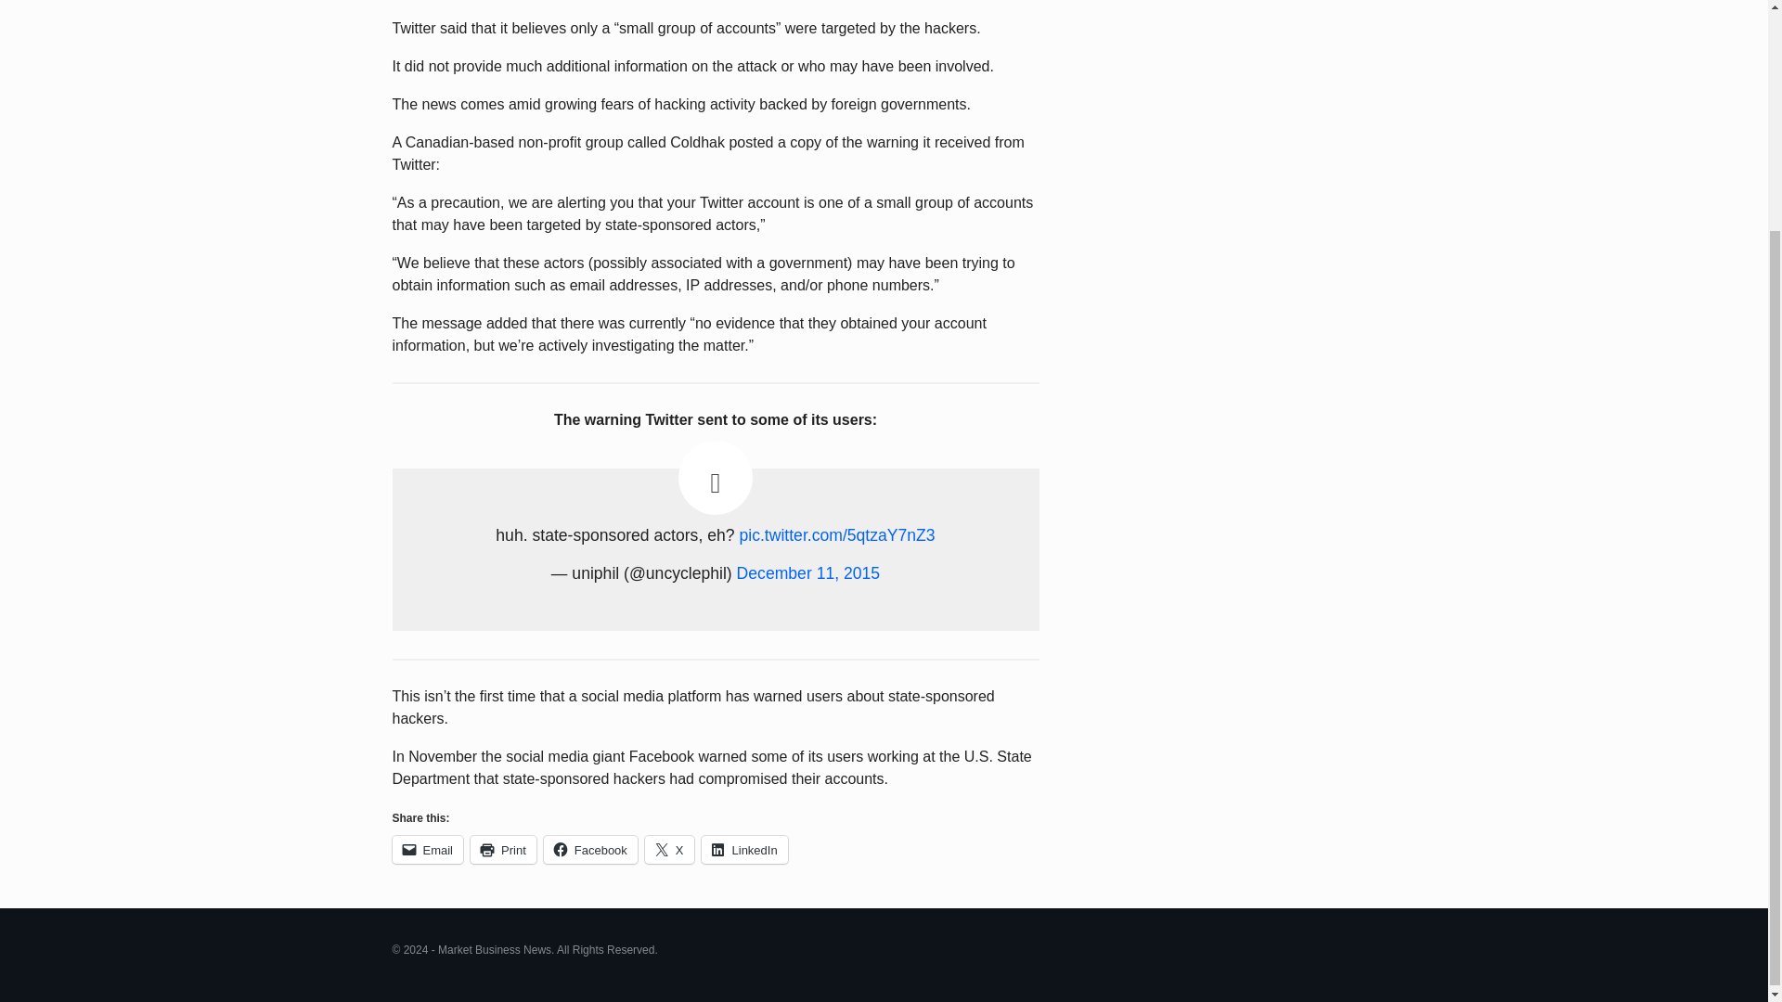 The width and height of the screenshot is (1782, 1002). Describe the element at coordinates (590, 849) in the screenshot. I see `Click to share on Facebook` at that location.